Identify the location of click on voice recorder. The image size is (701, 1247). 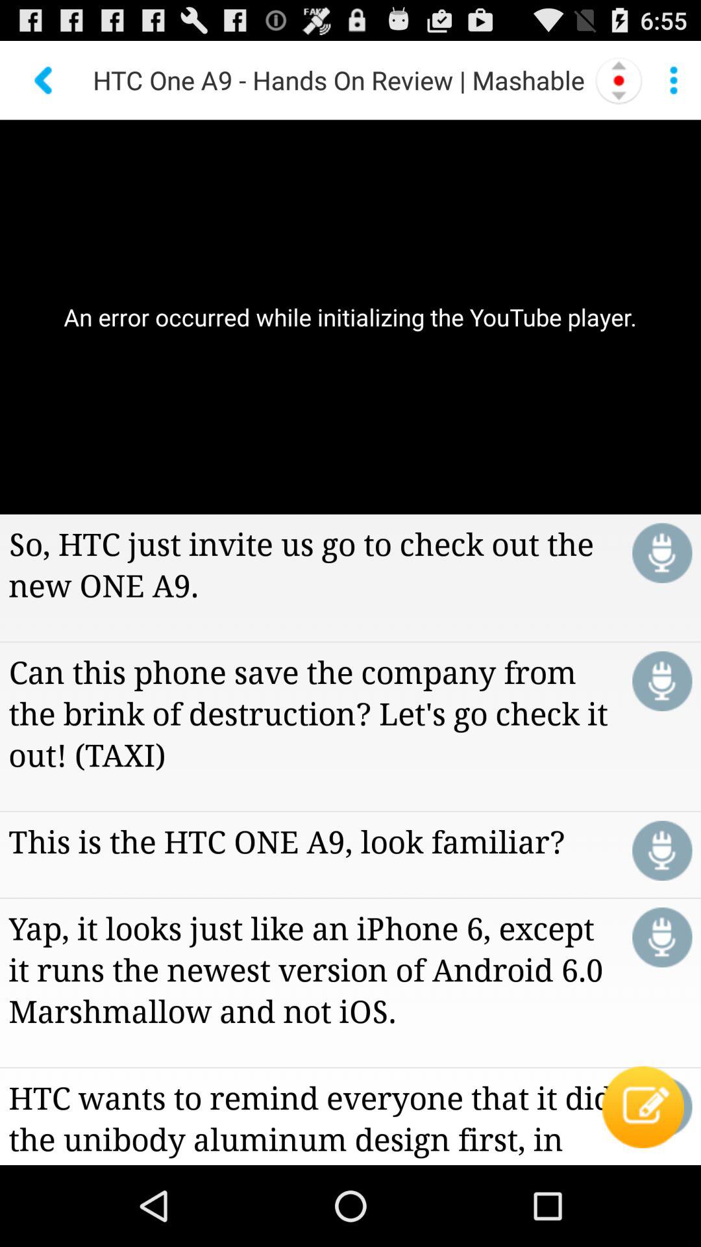
(662, 681).